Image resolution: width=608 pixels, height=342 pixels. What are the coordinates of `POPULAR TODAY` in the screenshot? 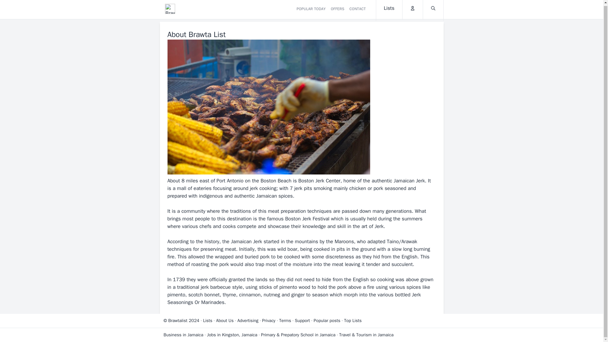 It's located at (311, 9).